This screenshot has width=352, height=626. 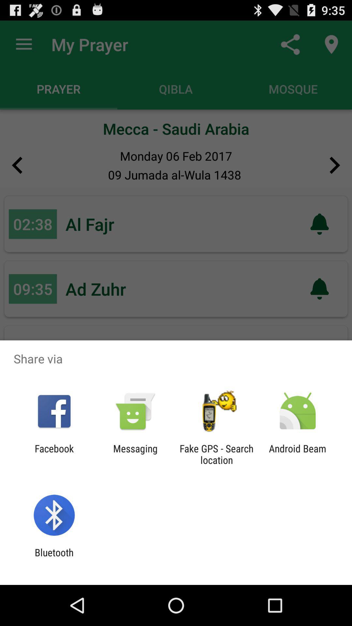 What do you see at coordinates (216, 454) in the screenshot?
I see `jump until the fake gps search icon` at bounding box center [216, 454].